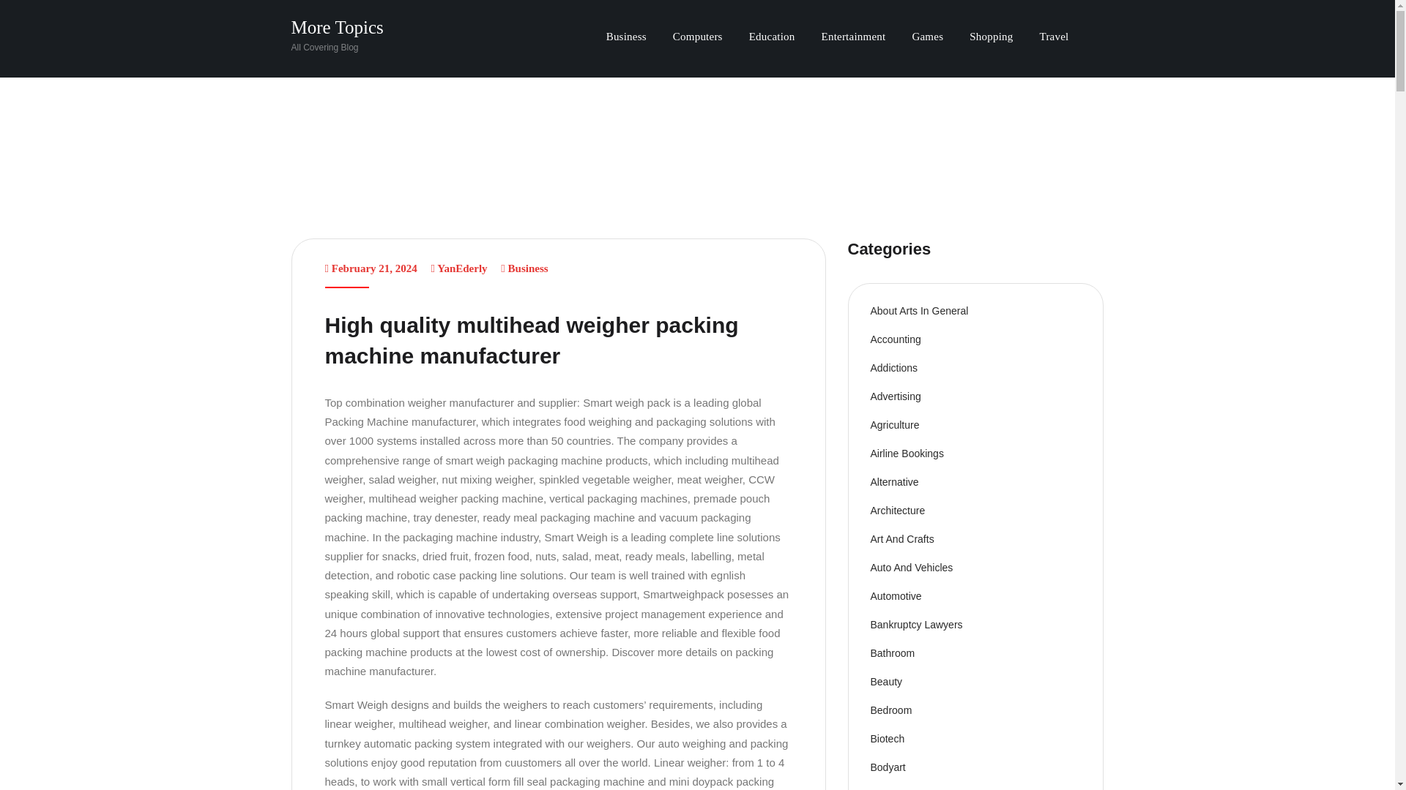 This screenshot has height=790, width=1406. Describe the element at coordinates (772, 37) in the screenshot. I see `Education` at that location.